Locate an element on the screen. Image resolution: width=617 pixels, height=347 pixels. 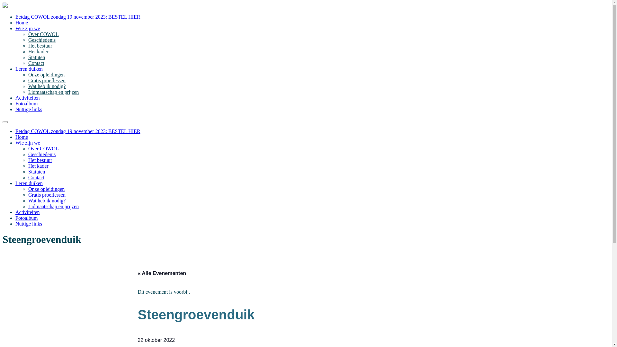
Gratis proeflessen is located at coordinates (47, 80).